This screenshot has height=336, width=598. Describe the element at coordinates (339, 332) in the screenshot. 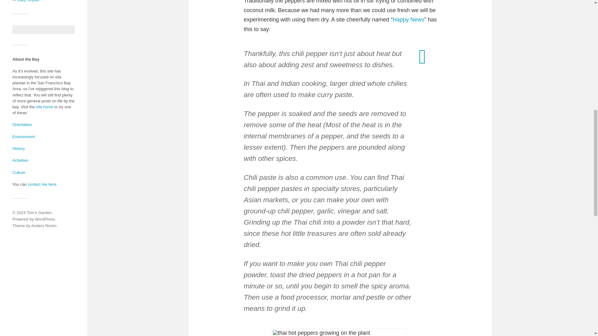

I see `thai hot peppers growing on the plant` at that location.